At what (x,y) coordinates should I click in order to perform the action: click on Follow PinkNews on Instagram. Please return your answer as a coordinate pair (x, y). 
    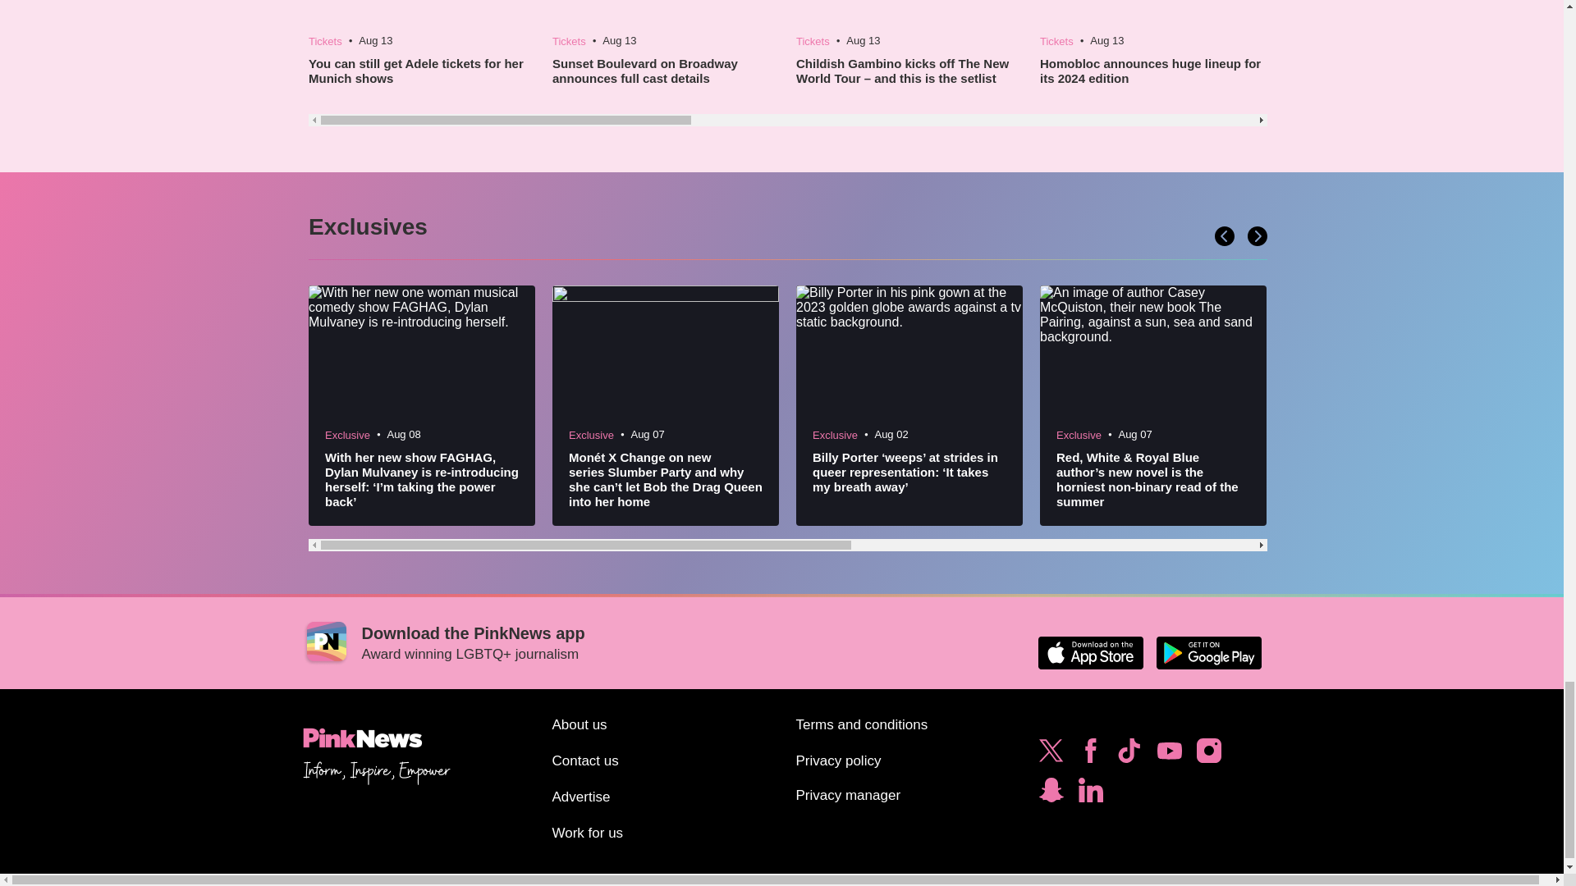
    Looking at the image, I should click on (1208, 755).